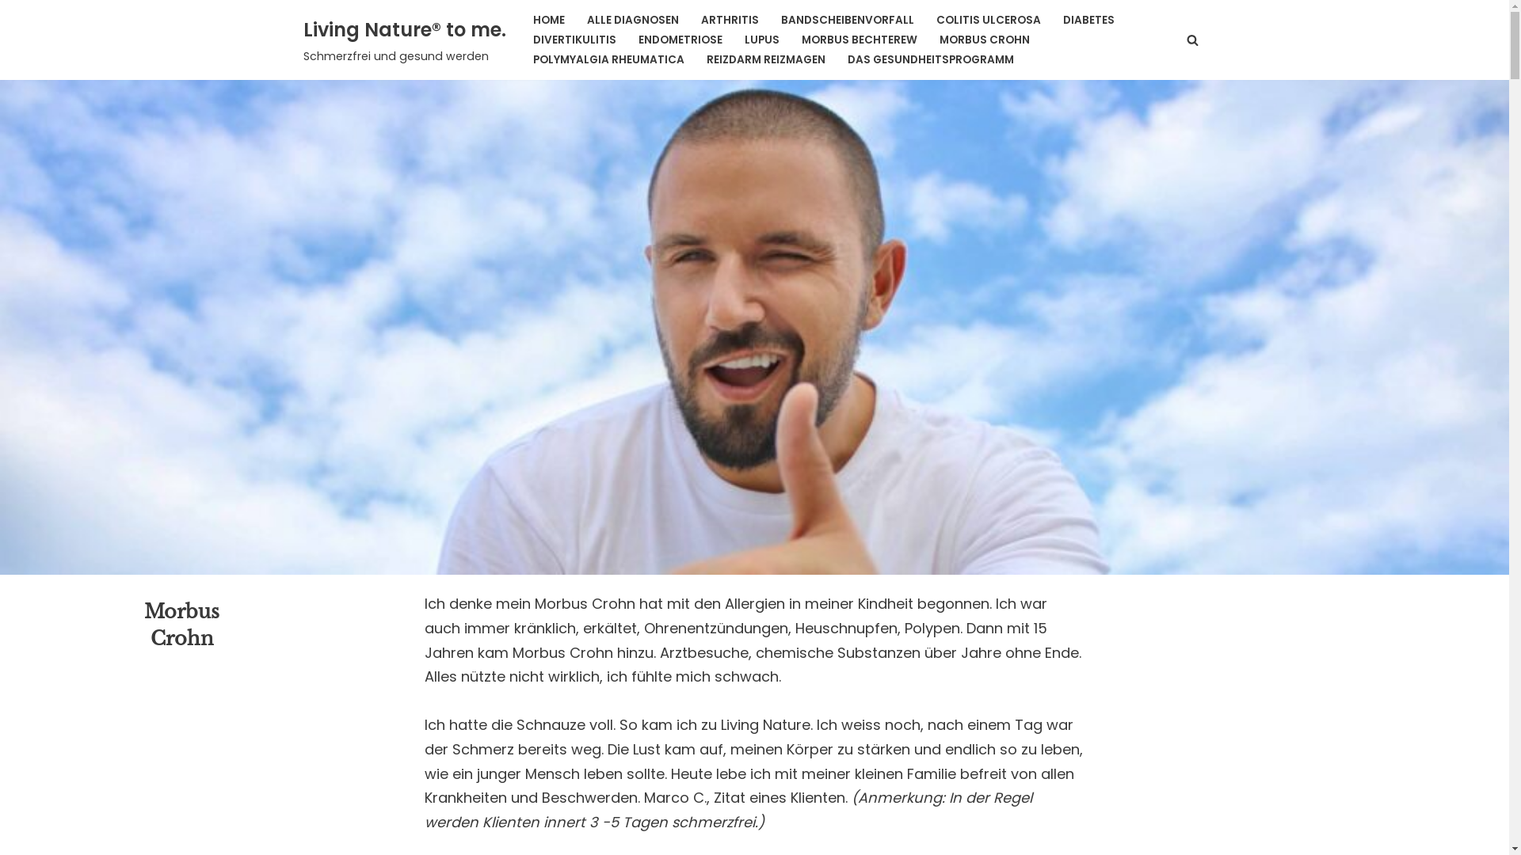 The width and height of the screenshot is (1521, 855). I want to click on COLITIS ULCEROSA, so click(989, 21).